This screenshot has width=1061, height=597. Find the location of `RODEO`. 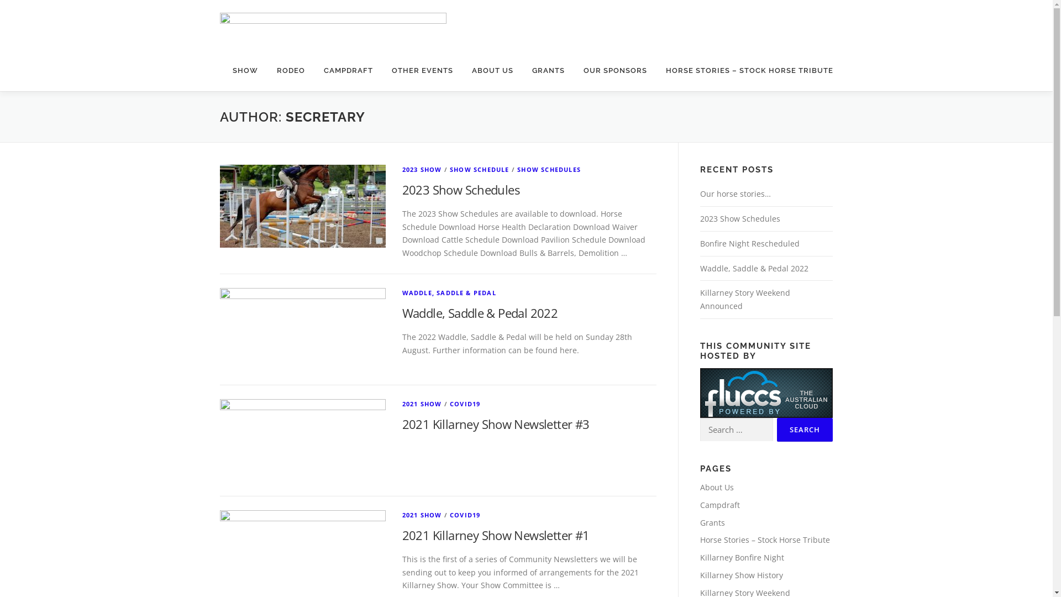

RODEO is located at coordinates (291, 71).